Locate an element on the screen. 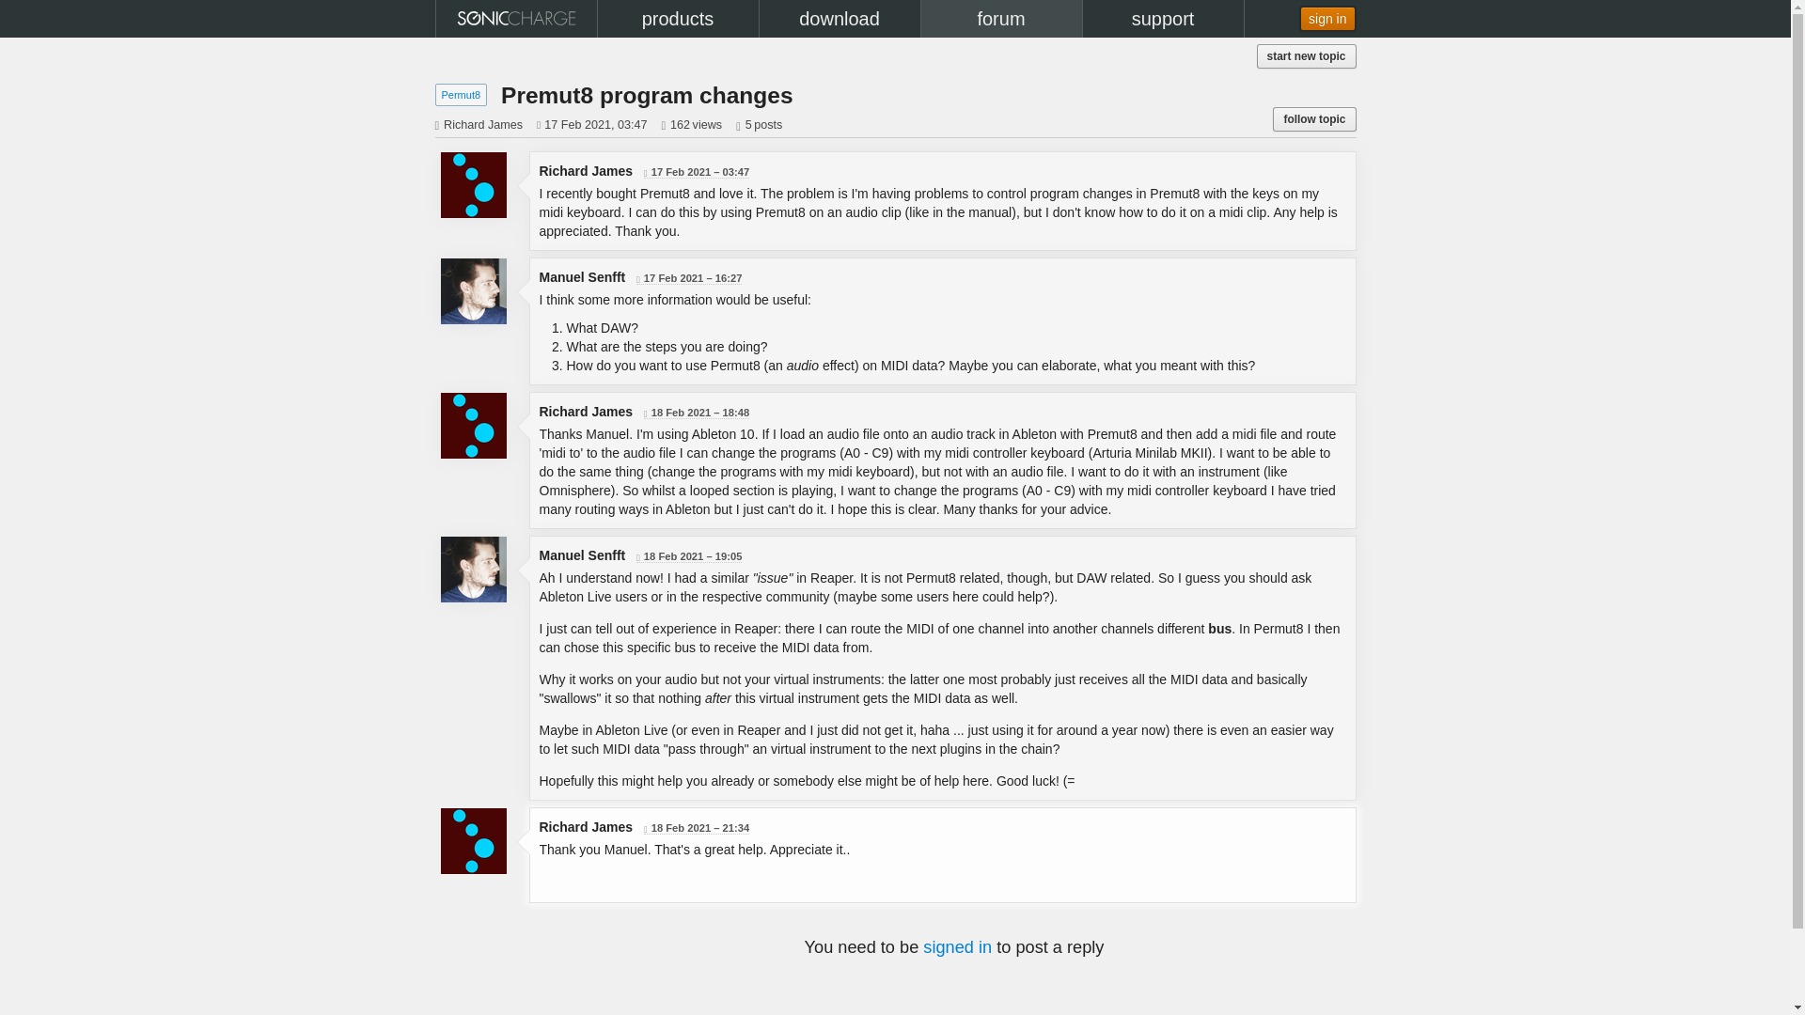  sign in is located at coordinates (1327, 19).